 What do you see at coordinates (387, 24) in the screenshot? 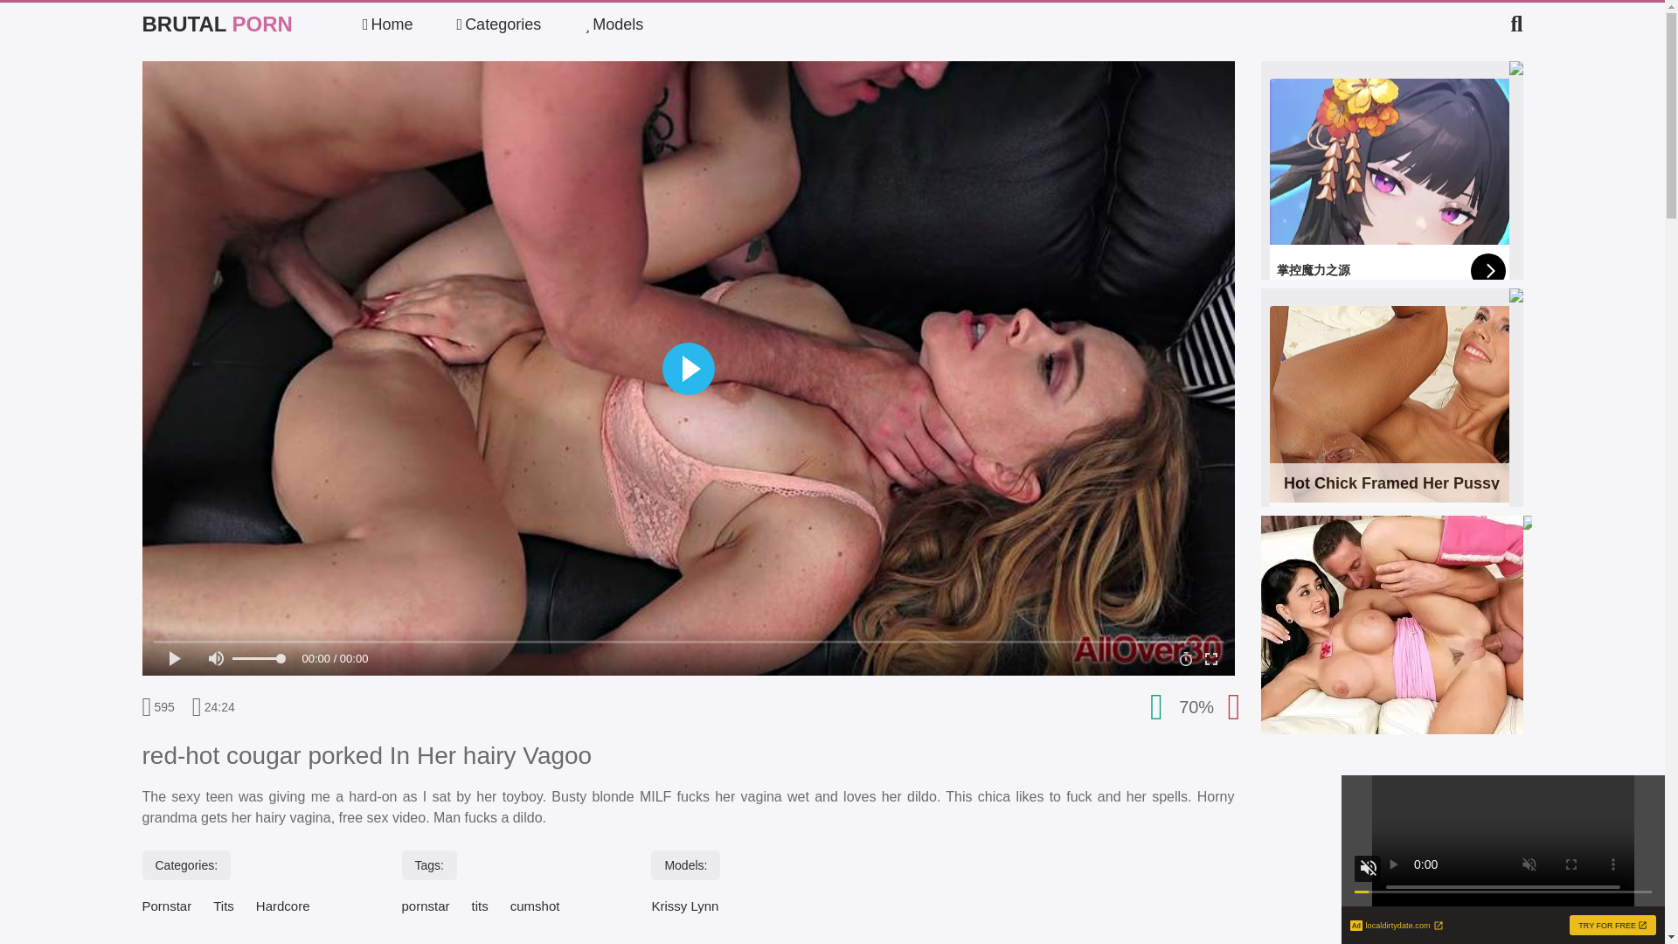
I see `Home` at bounding box center [387, 24].